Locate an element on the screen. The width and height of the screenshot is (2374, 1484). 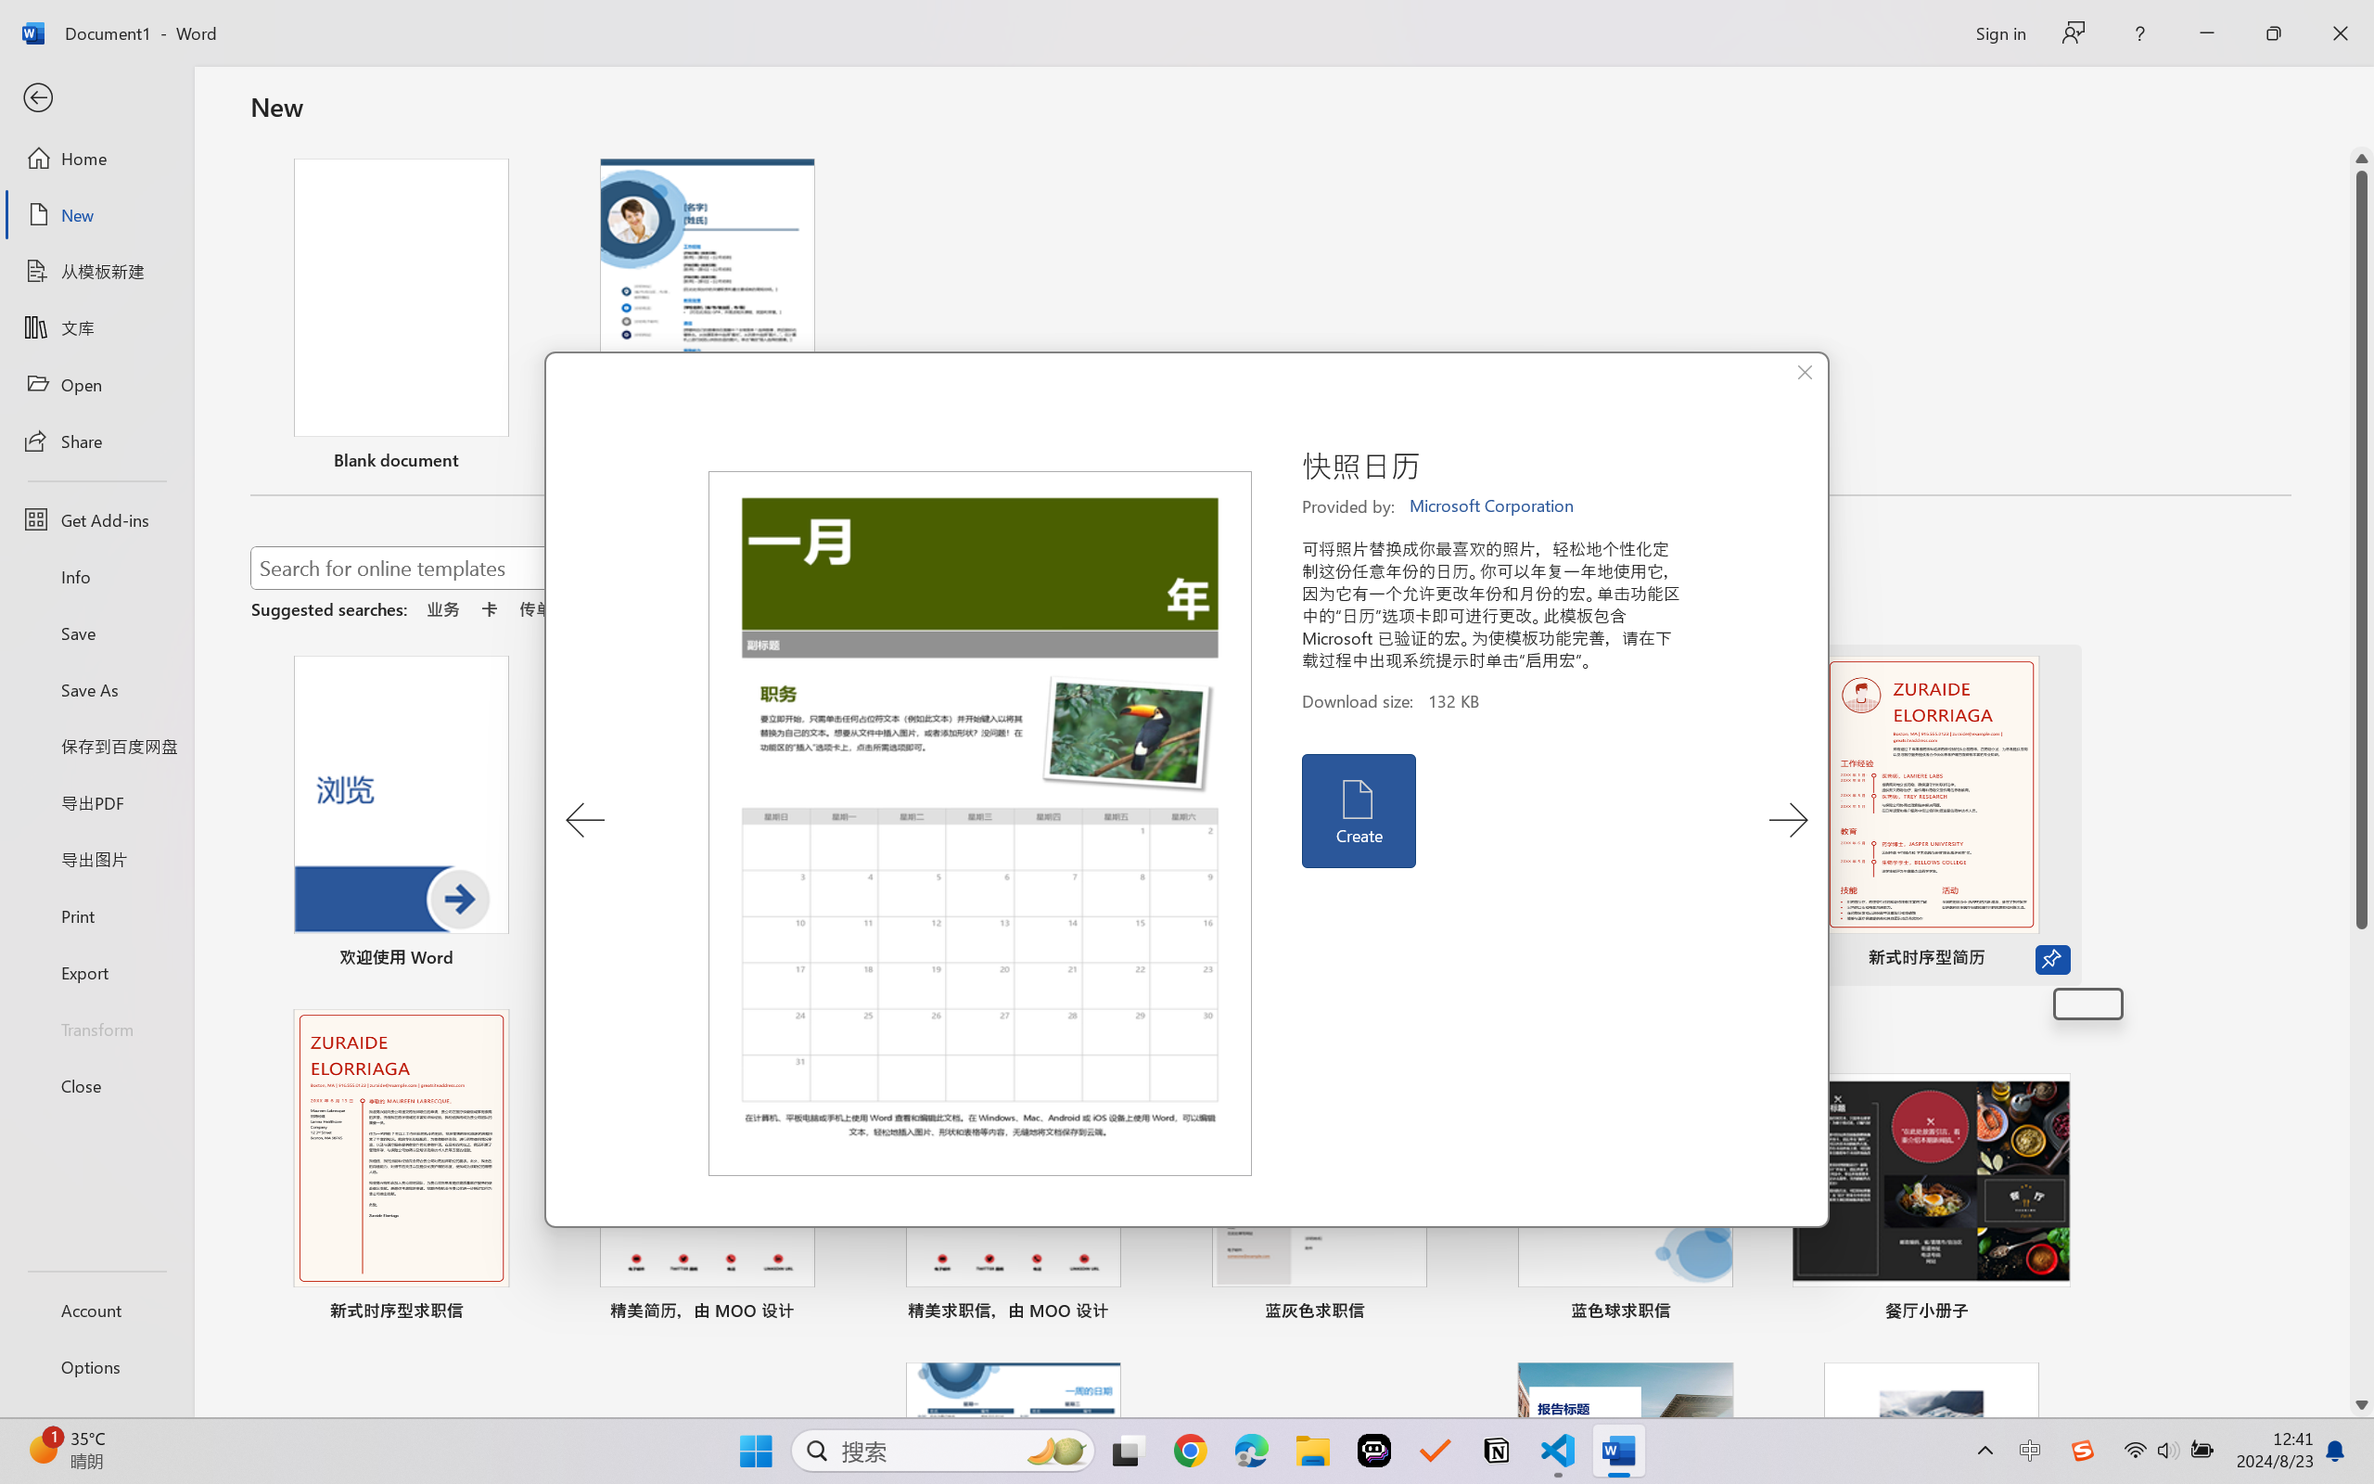
New is located at coordinates (96, 215).